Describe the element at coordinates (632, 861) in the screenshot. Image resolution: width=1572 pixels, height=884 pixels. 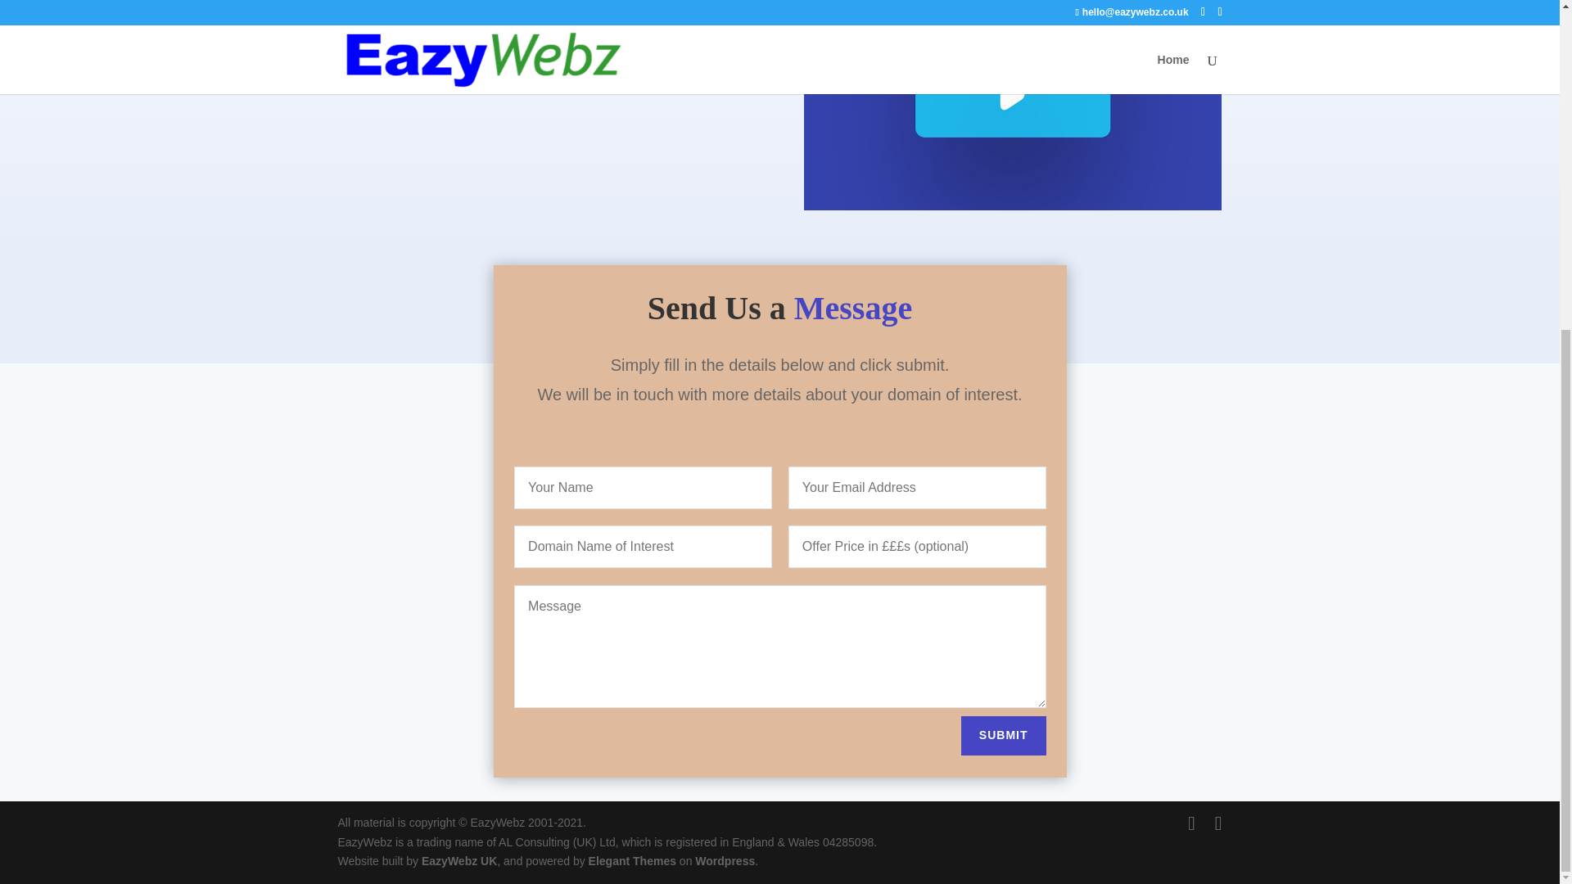
I see `Elegant Themes` at that location.